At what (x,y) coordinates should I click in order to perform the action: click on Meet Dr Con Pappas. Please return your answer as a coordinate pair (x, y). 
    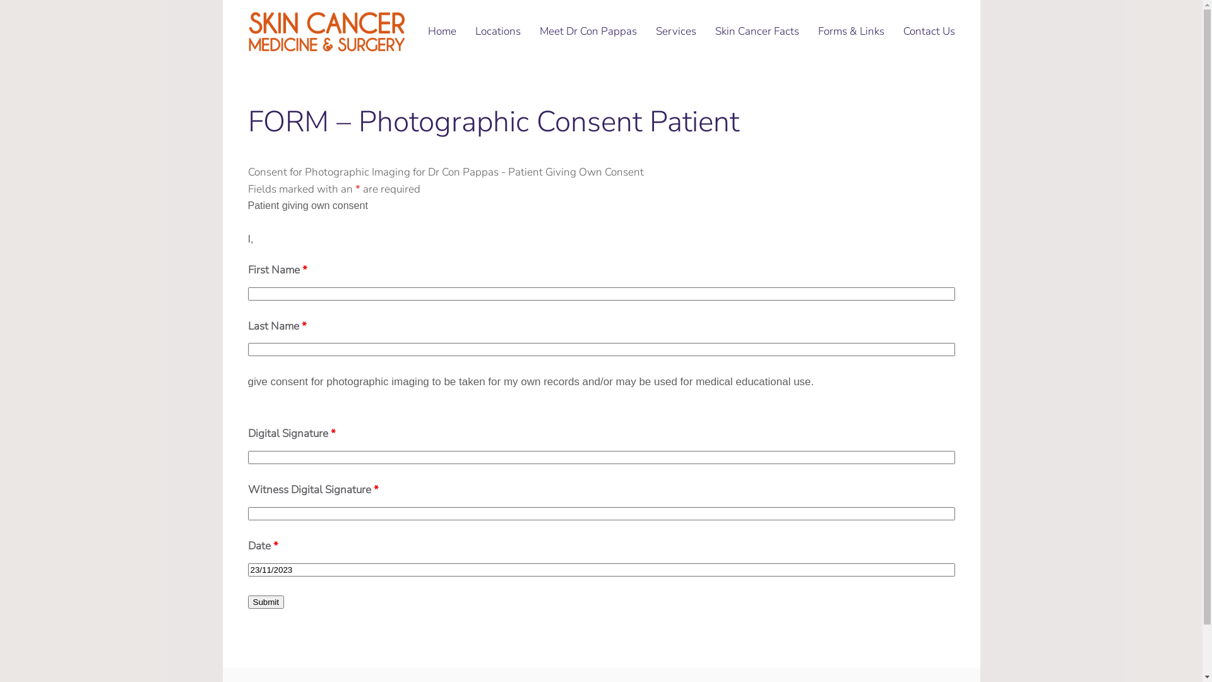
    Looking at the image, I should click on (588, 32).